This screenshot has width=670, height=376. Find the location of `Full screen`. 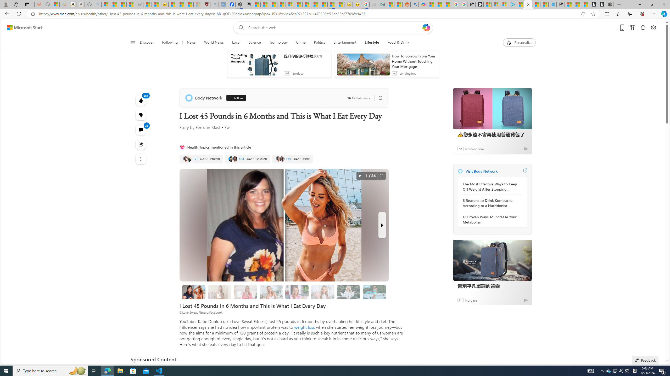

Full screen is located at coordinates (382, 176).